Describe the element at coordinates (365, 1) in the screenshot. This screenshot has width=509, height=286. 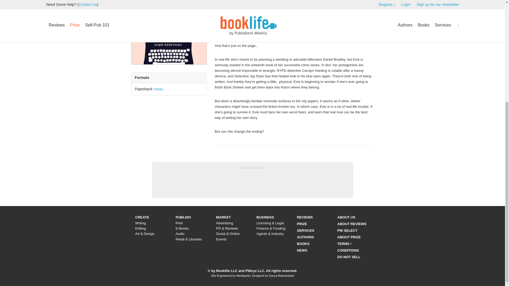
I see `Website` at that location.